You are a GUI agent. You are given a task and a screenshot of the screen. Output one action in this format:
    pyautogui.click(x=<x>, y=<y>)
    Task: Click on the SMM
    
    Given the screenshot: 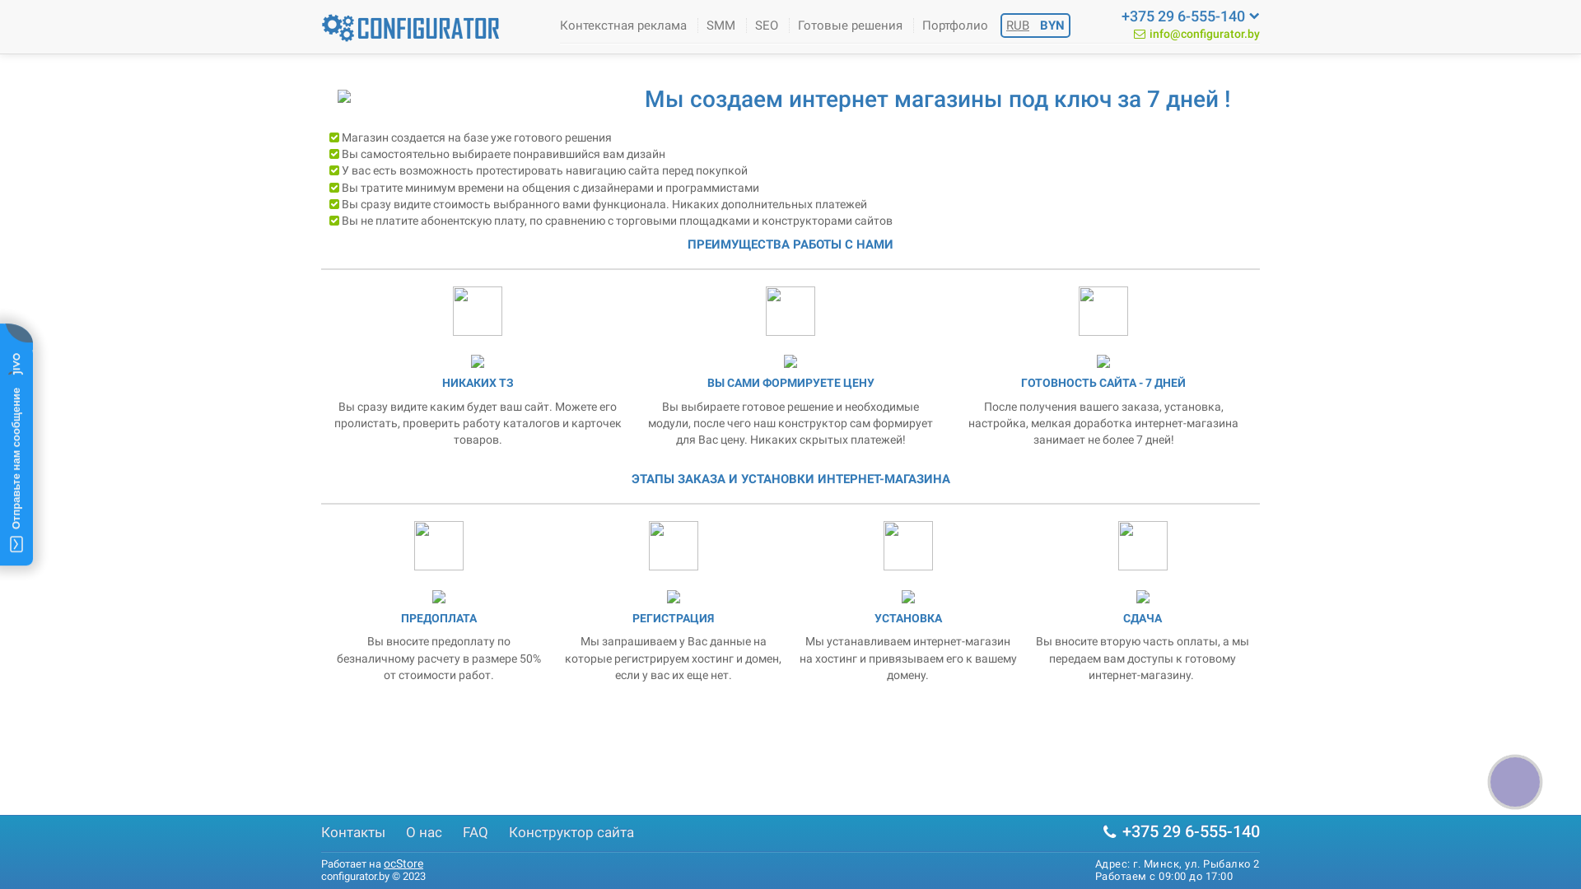 What is the action you would take?
    pyautogui.click(x=721, y=26)
    